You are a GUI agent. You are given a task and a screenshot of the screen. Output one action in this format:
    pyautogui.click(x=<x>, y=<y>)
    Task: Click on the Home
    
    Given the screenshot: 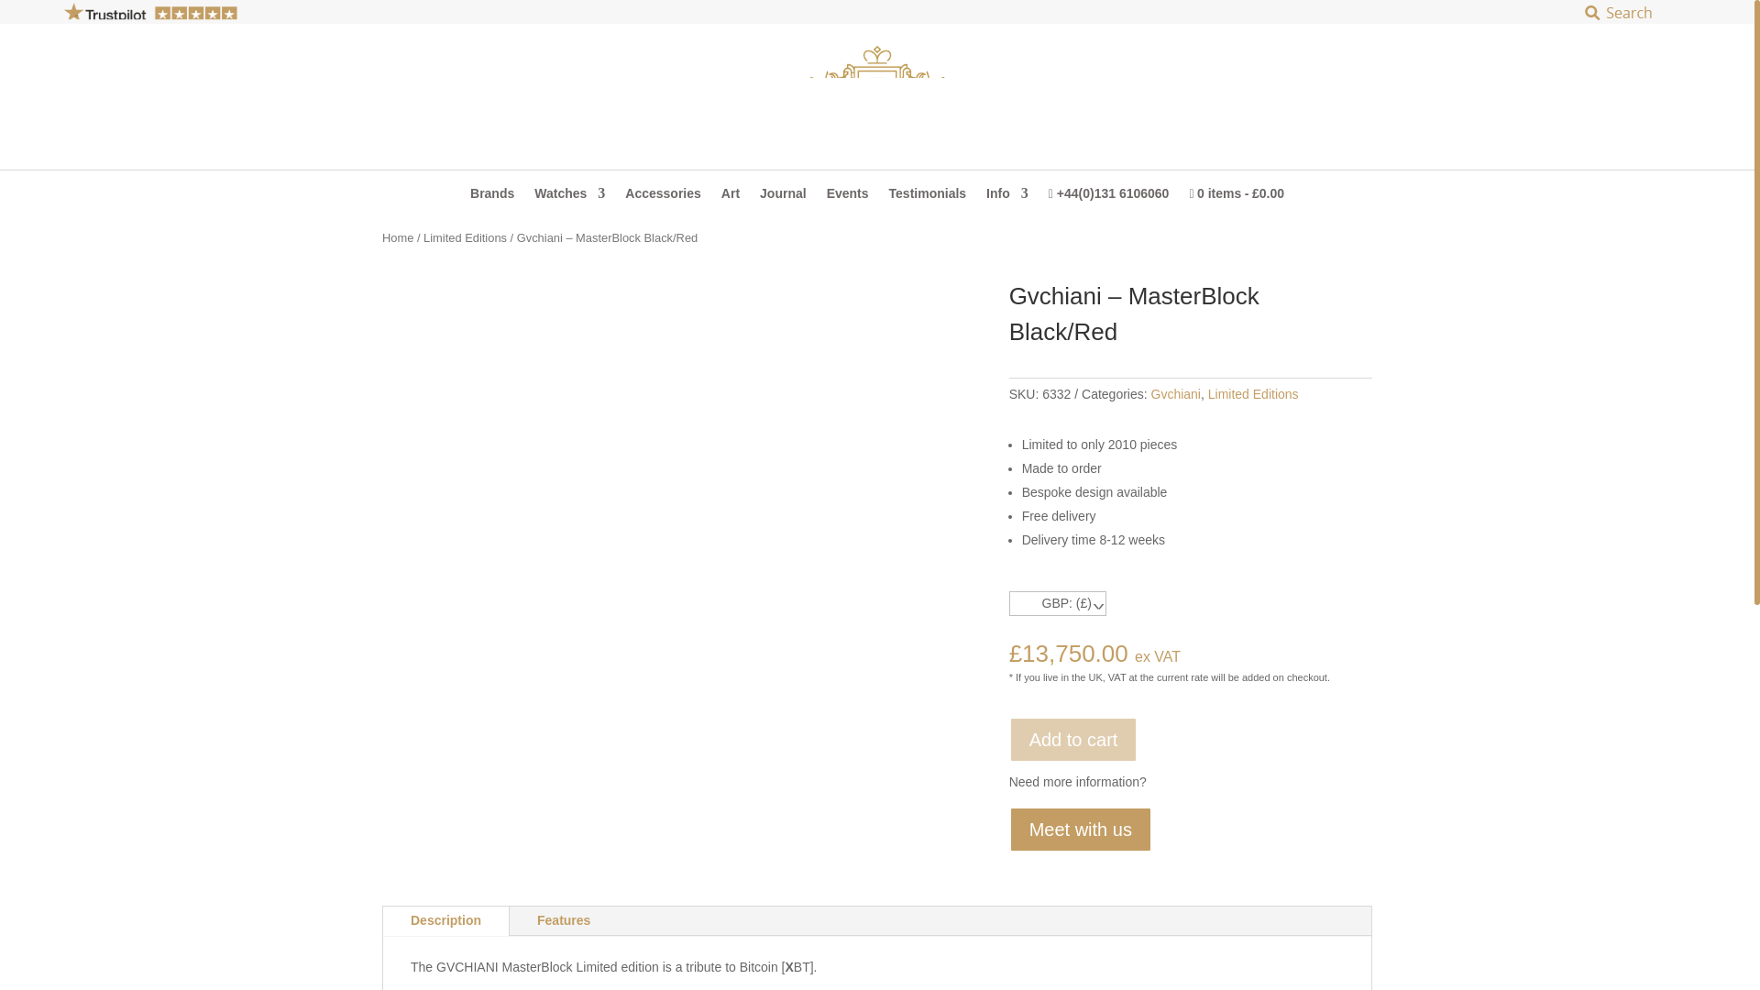 What is the action you would take?
    pyautogui.click(x=398, y=236)
    